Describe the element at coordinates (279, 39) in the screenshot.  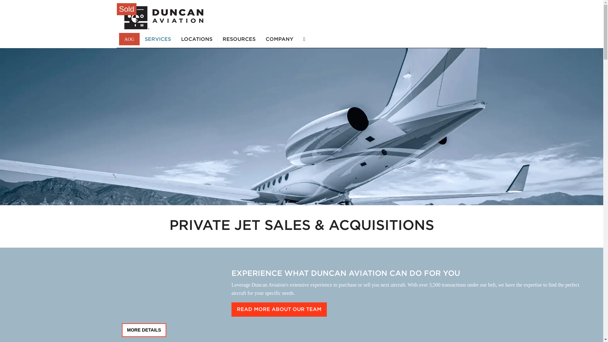
I see `COMPANY` at that location.